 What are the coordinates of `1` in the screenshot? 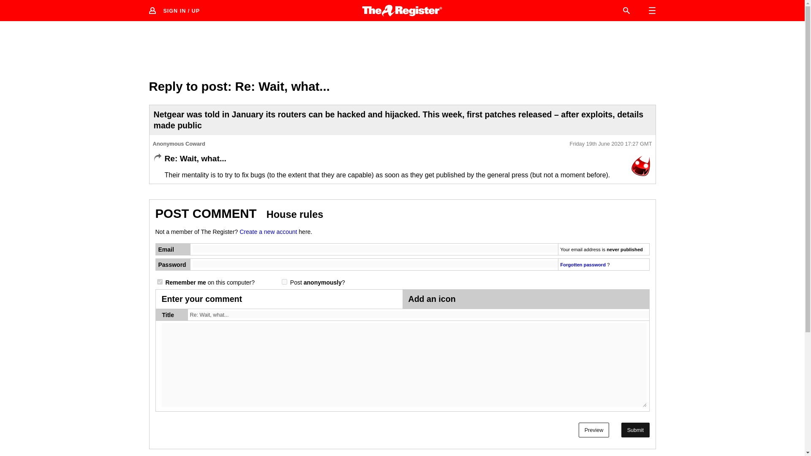 It's located at (160, 281).